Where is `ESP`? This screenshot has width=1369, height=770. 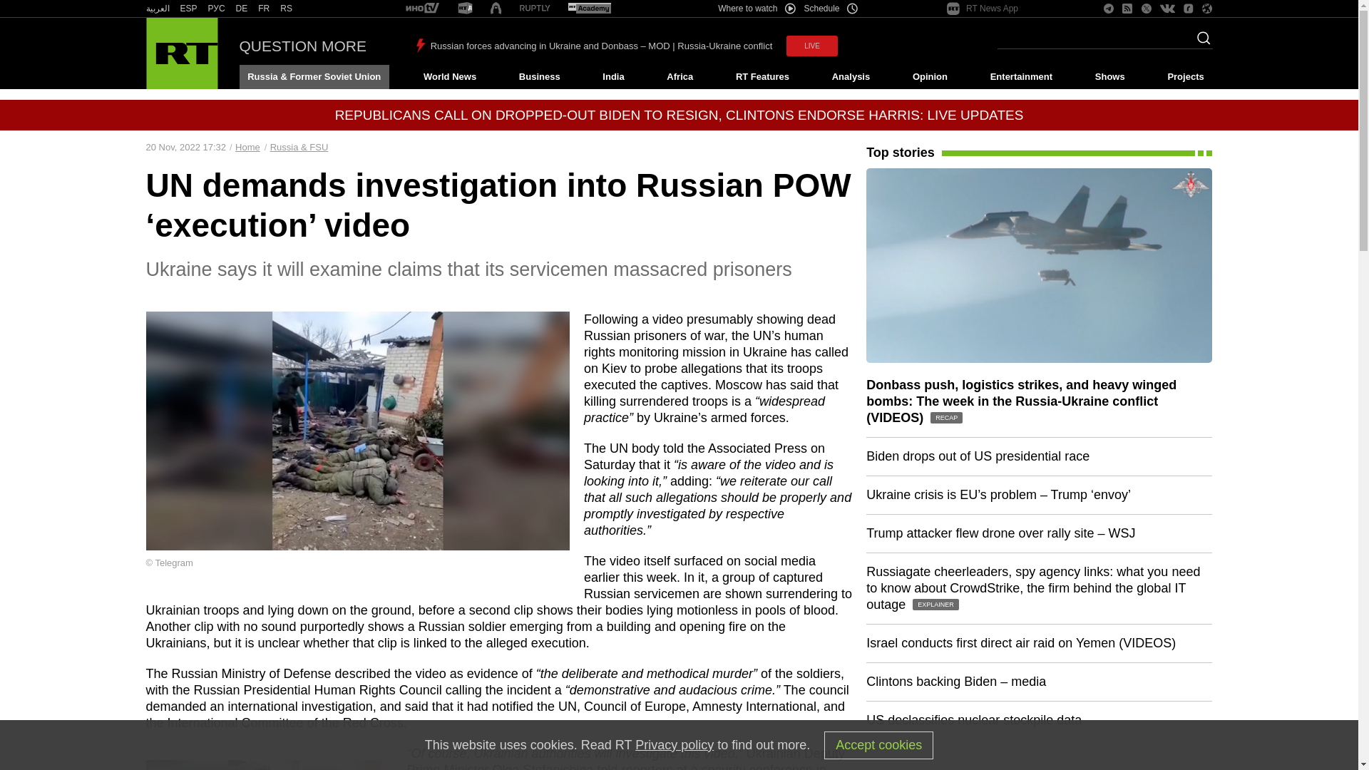
ESP is located at coordinates (188, 9).